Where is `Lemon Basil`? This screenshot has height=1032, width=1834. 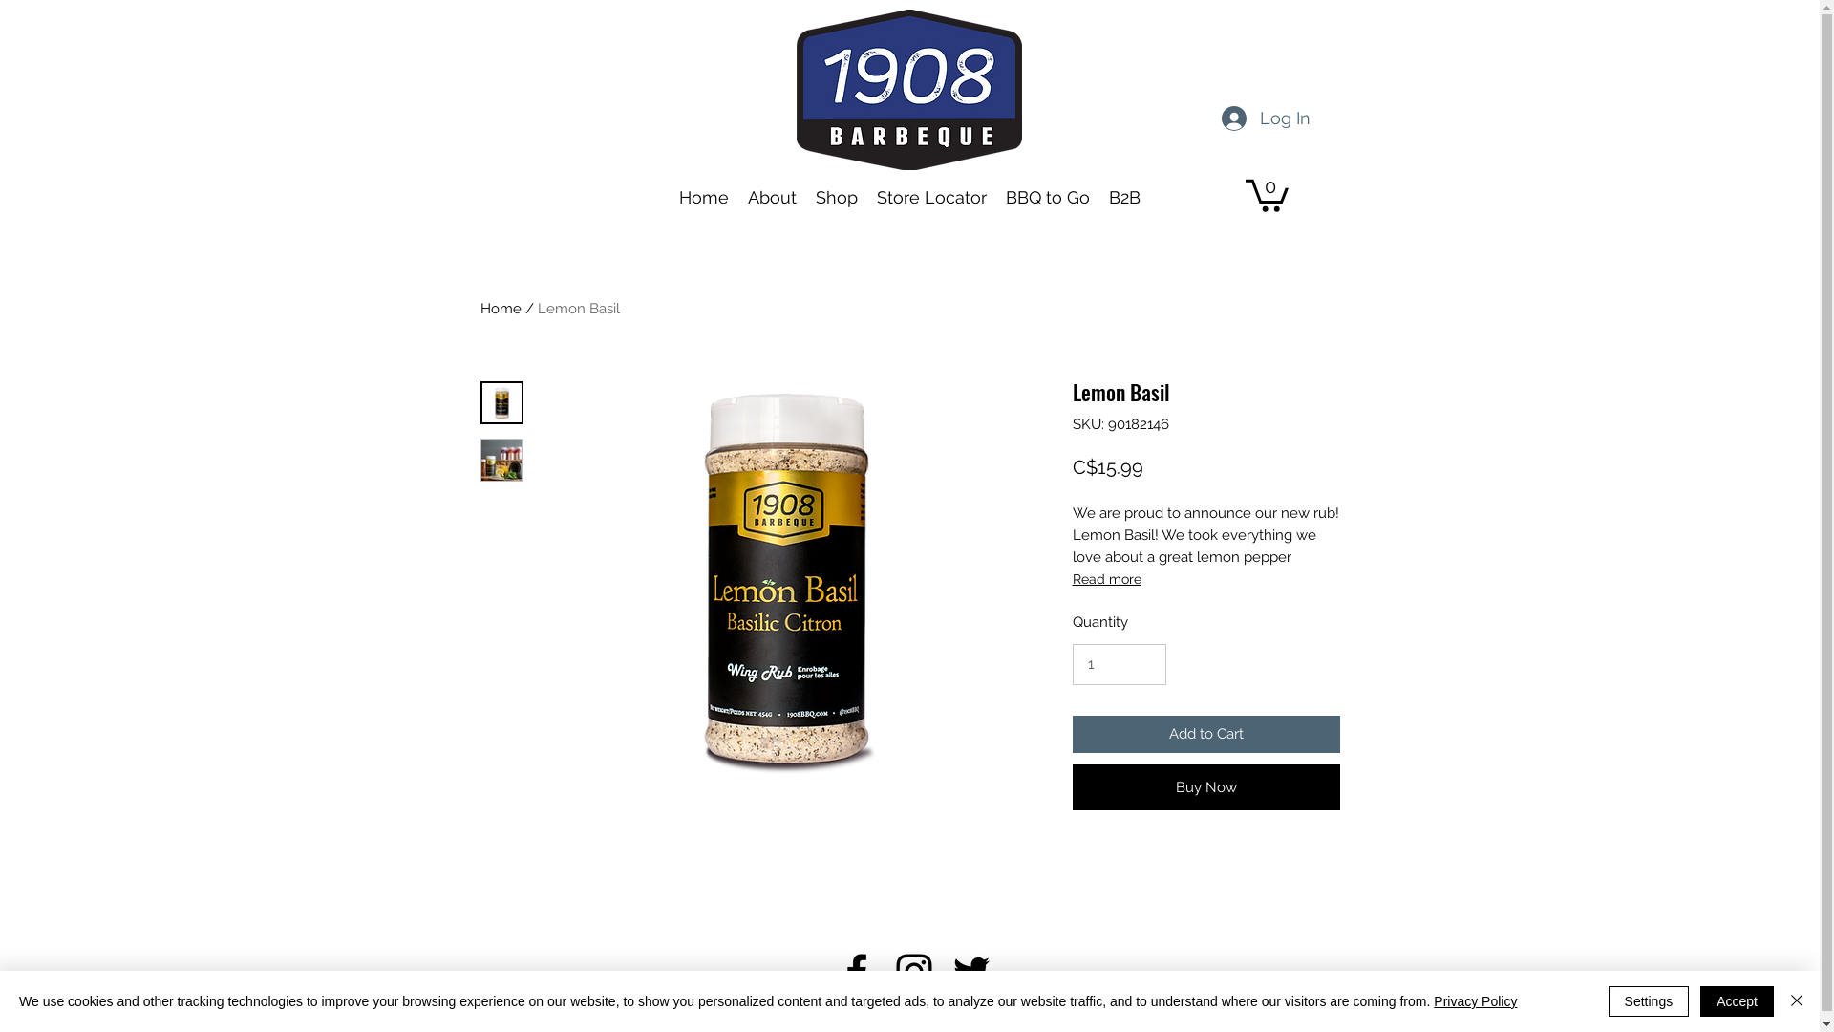 Lemon Basil is located at coordinates (578, 309).